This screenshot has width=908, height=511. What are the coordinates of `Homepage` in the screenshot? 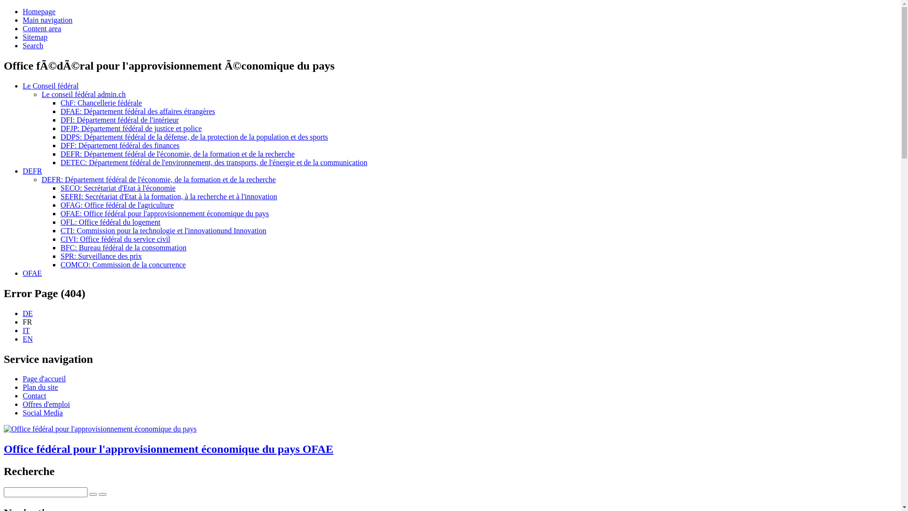 It's located at (39, 11).